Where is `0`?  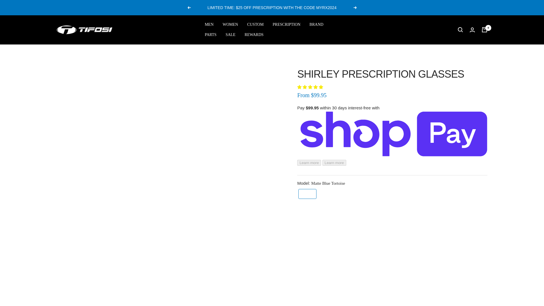
0 is located at coordinates (484, 30).